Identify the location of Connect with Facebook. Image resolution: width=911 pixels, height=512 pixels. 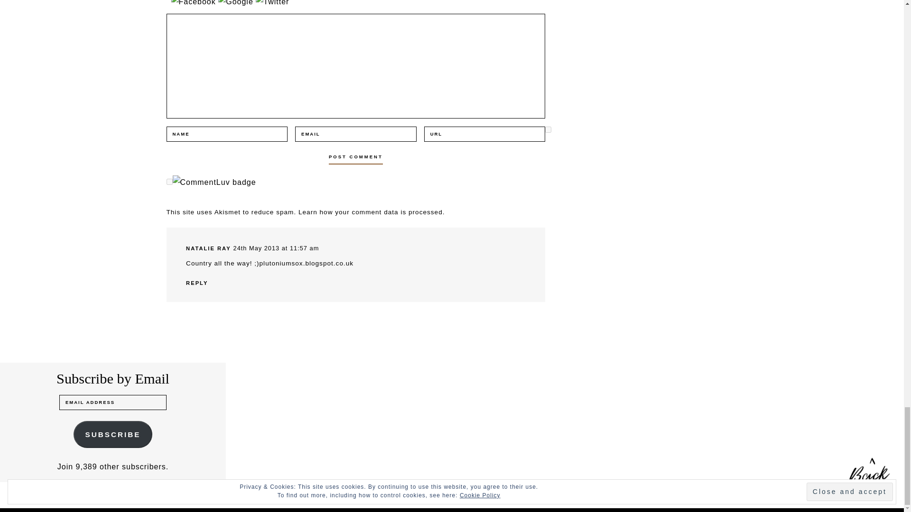
(195, 3).